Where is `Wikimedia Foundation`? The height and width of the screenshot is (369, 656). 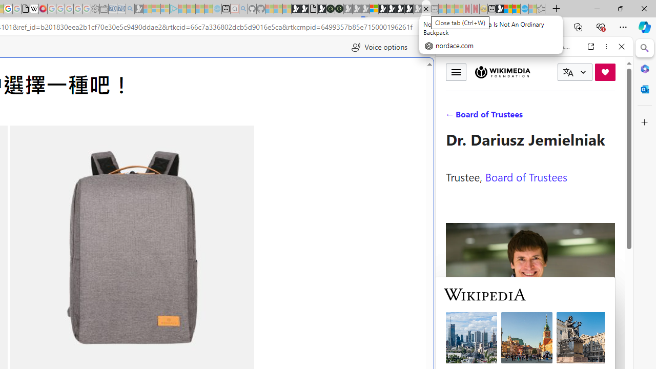
Wikimedia Foundation is located at coordinates (502, 72).